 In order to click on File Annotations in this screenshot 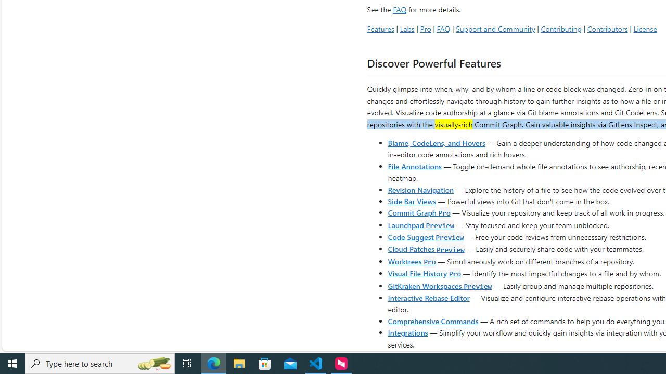, I will do `click(414, 337)`.